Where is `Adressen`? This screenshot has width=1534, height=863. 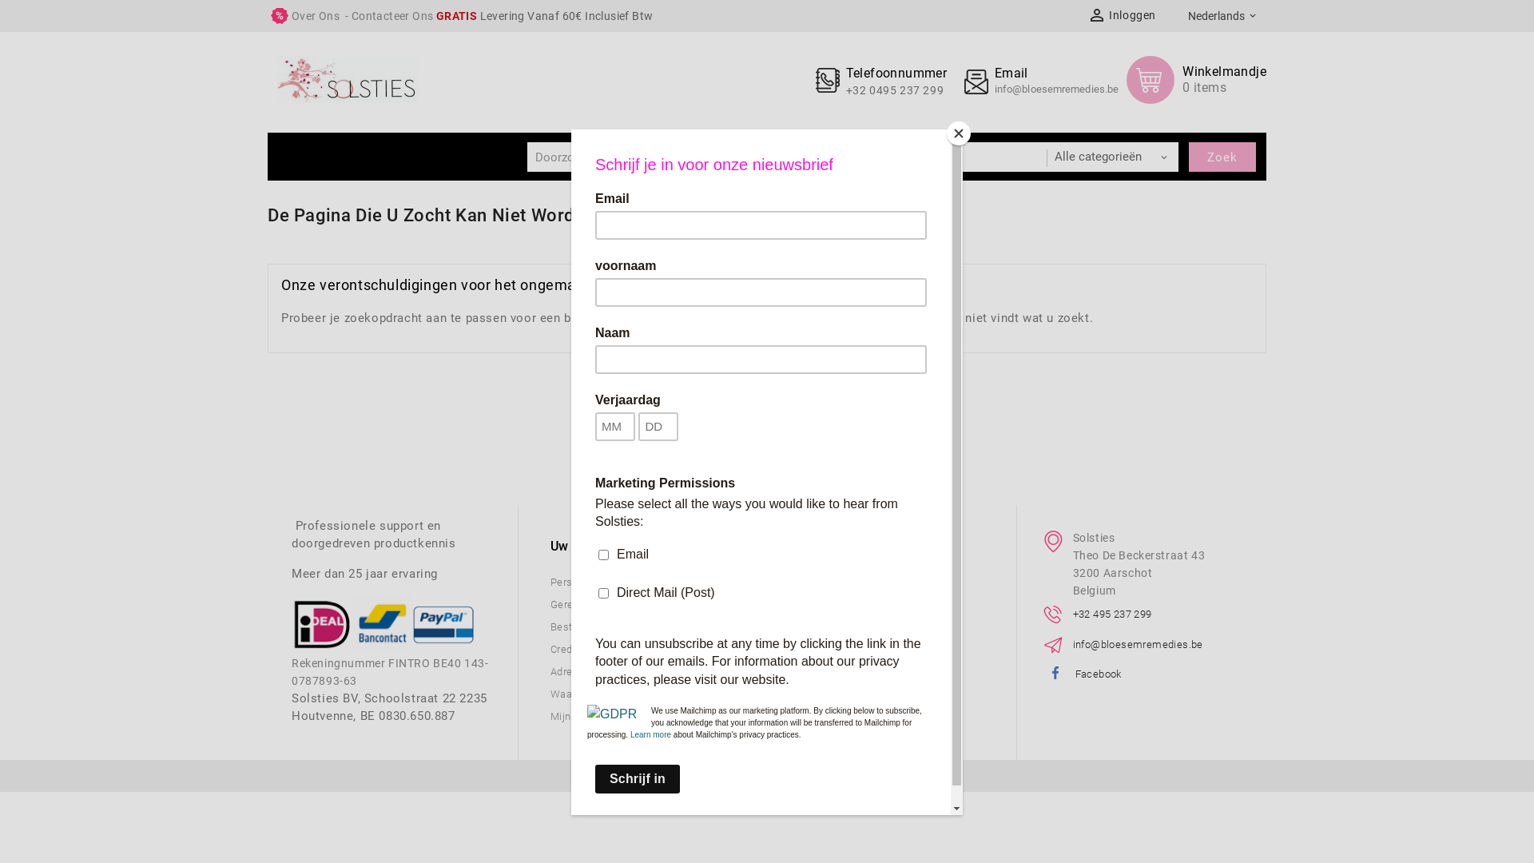 Adressen is located at coordinates (574, 671).